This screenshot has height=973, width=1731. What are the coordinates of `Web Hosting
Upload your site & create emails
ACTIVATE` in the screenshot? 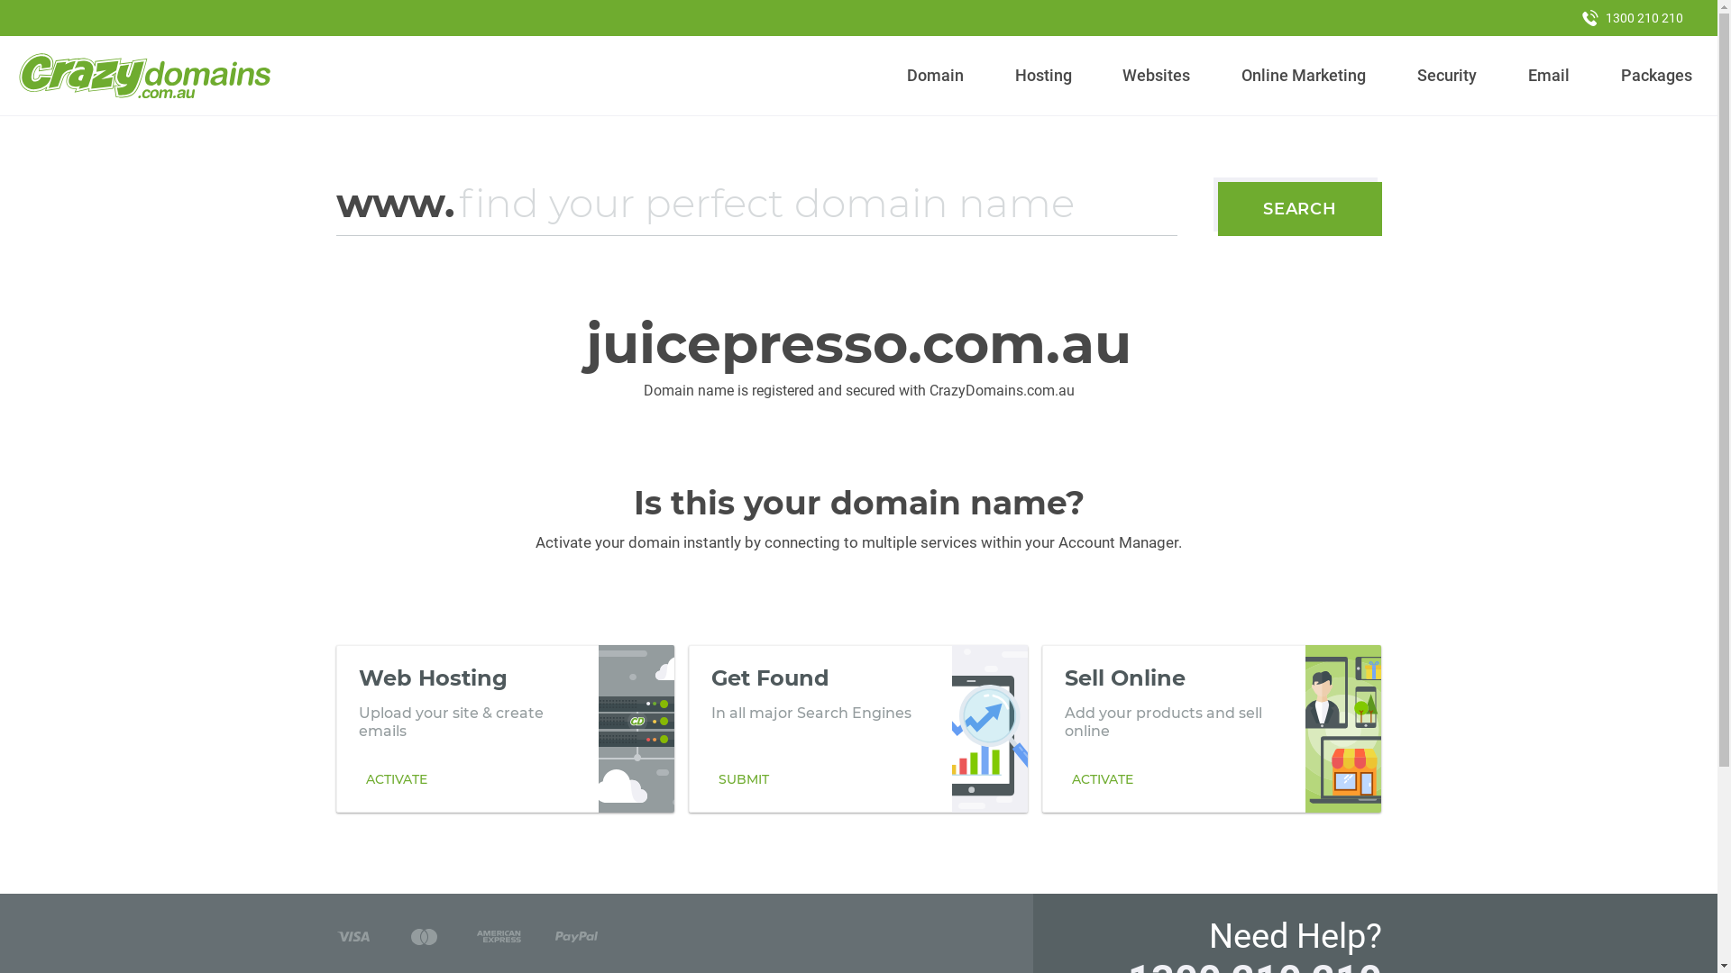 It's located at (505, 729).